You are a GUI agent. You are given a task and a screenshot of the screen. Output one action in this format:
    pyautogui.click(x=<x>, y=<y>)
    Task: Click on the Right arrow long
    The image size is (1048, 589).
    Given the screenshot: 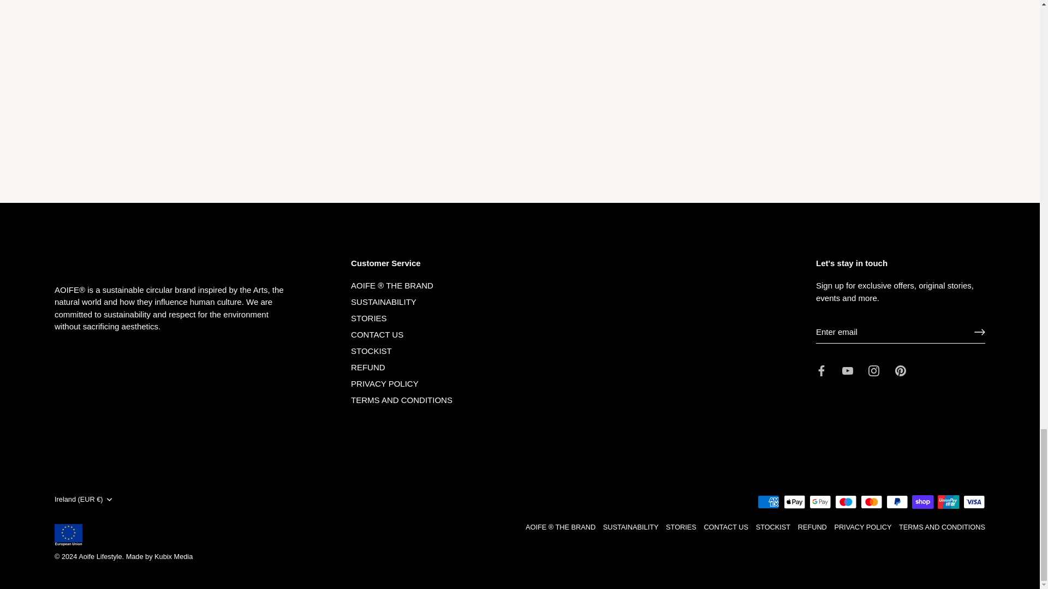 What is the action you would take?
    pyautogui.click(x=979, y=332)
    